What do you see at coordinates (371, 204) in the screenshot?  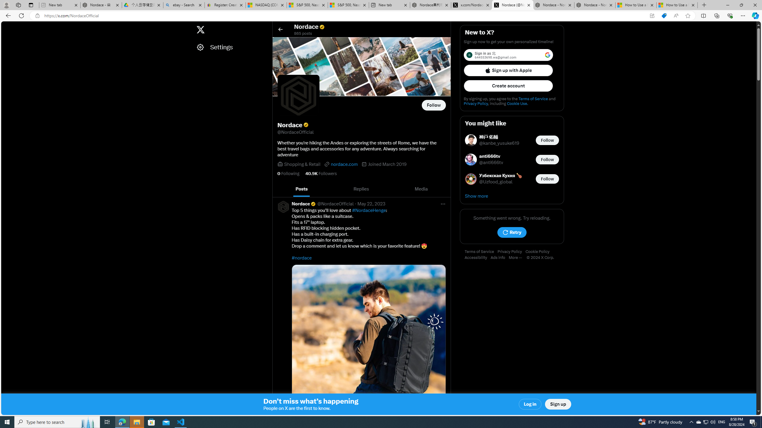 I see `May 22, 2023` at bounding box center [371, 204].